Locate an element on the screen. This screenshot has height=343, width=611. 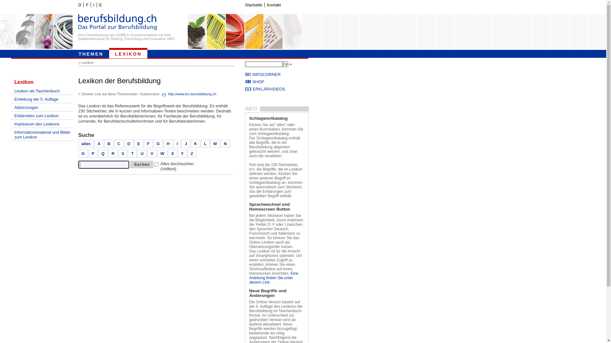
N is located at coordinates (225, 144).